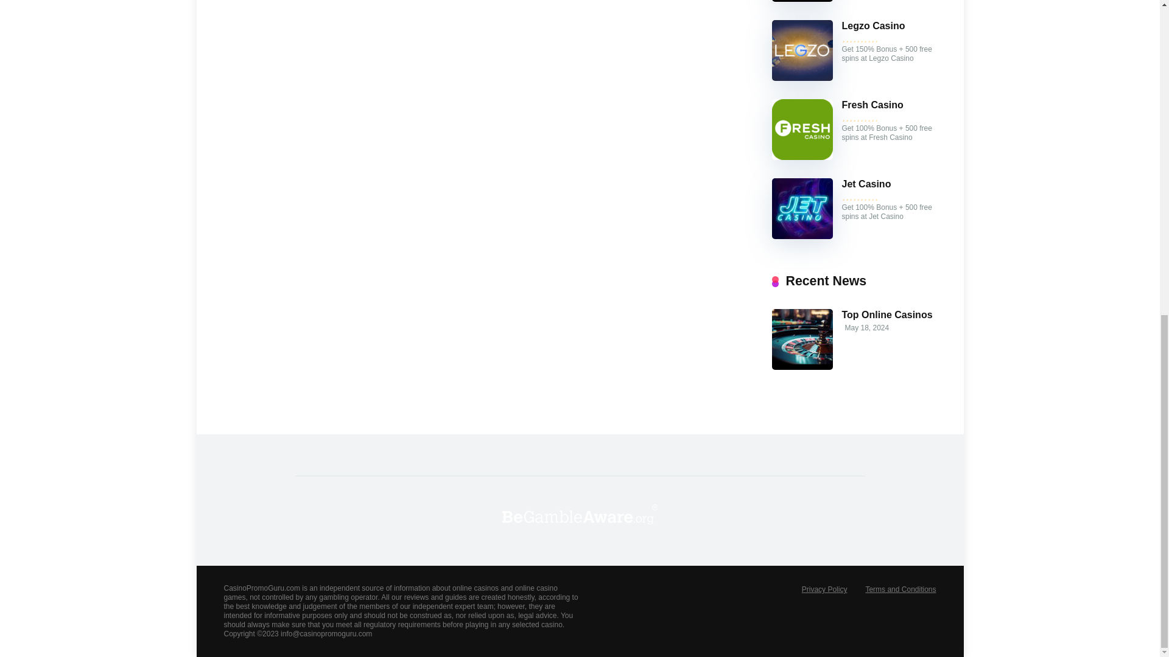 The height and width of the screenshot is (657, 1169). I want to click on Top Online Casinos, so click(886, 315).